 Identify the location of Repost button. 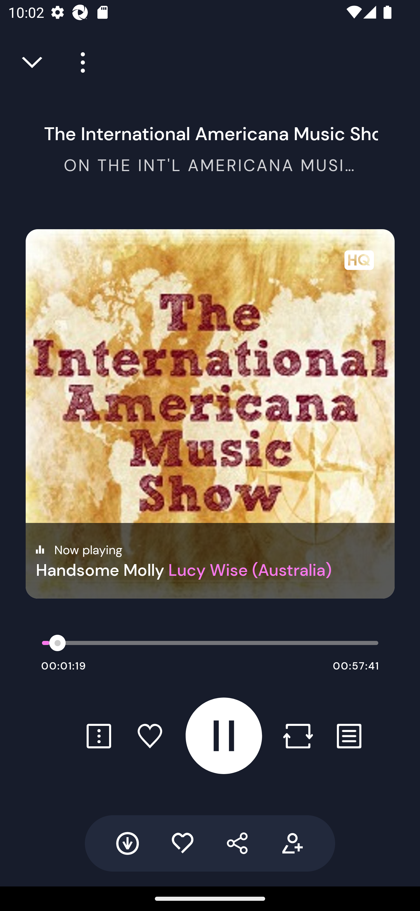
(298, 736).